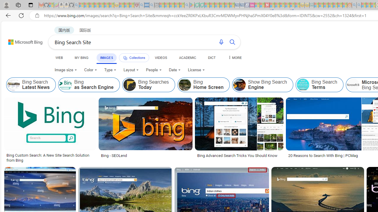  What do you see at coordinates (323, 124) in the screenshot?
I see `Image result for Bing Search Site` at bounding box center [323, 124].